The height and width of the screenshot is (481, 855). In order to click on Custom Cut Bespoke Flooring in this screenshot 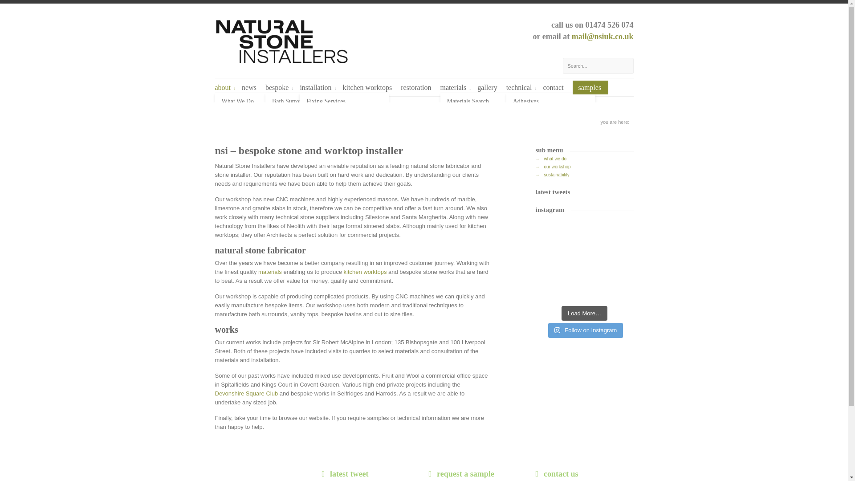, I will do `click(310, 118)`.